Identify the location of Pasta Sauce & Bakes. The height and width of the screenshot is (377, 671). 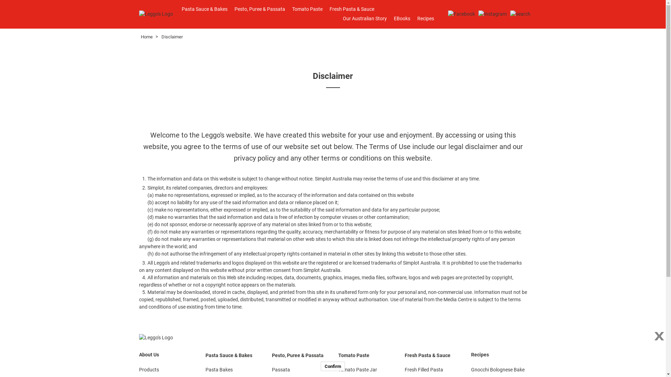
(204, 9).